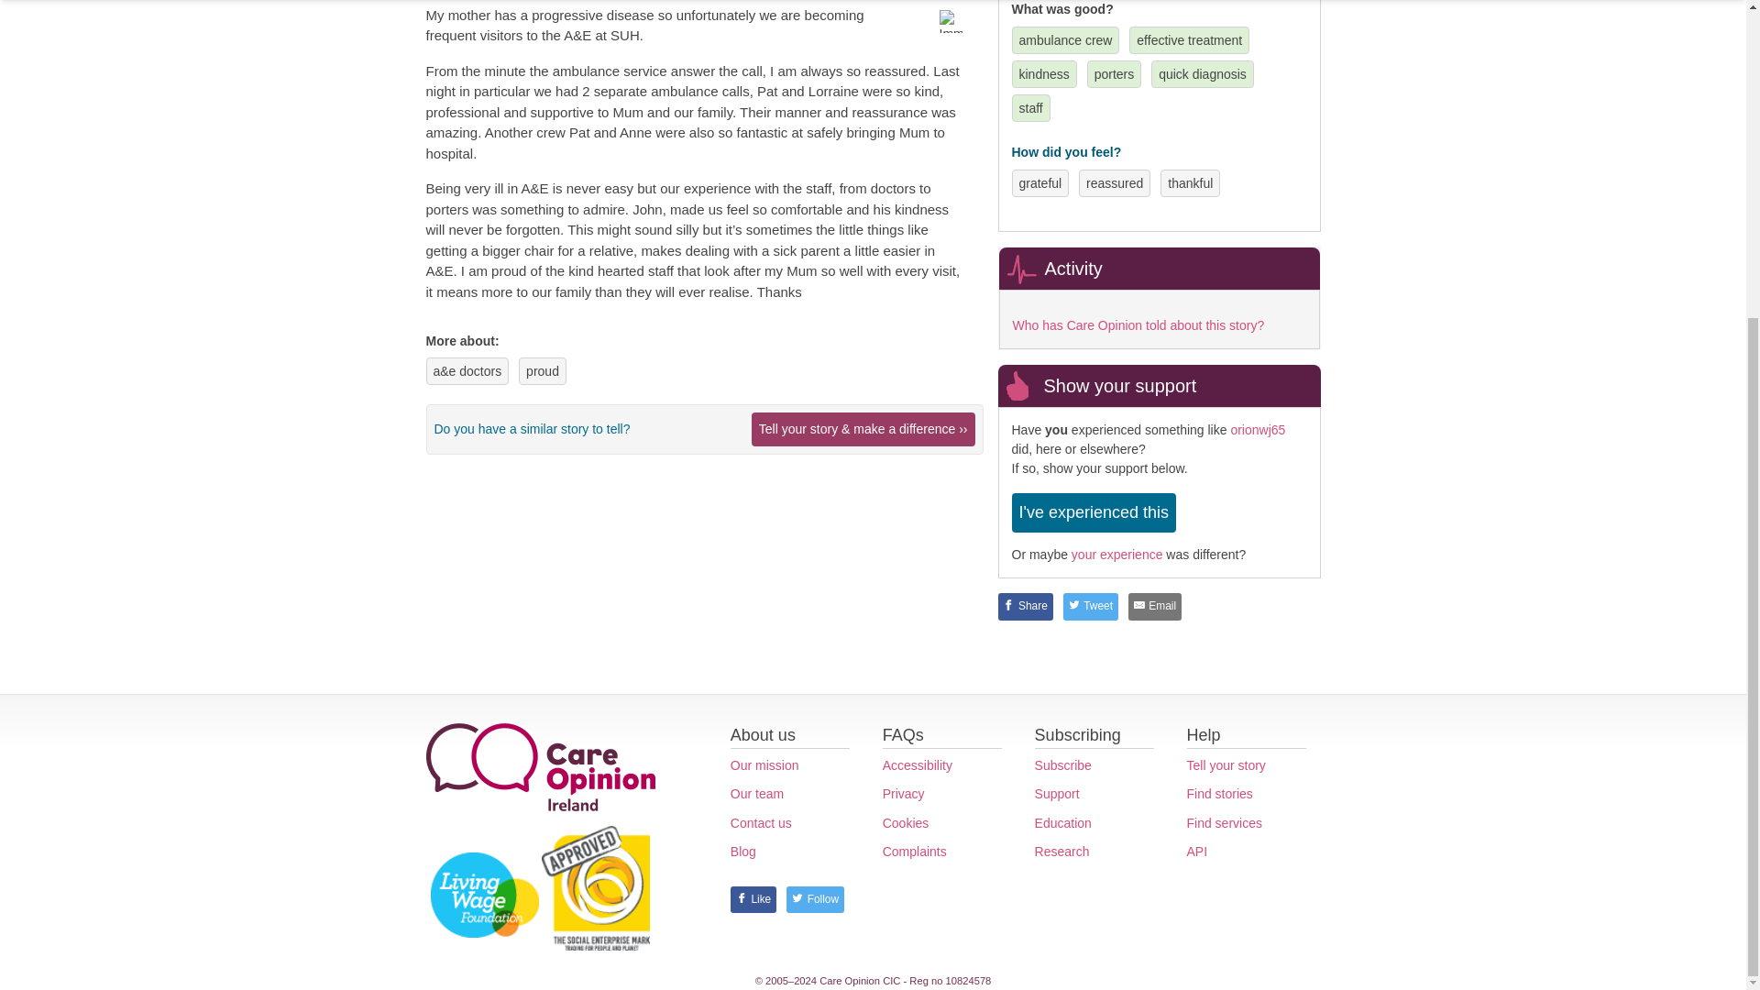  I want to click on staff, so click(1030, 108).